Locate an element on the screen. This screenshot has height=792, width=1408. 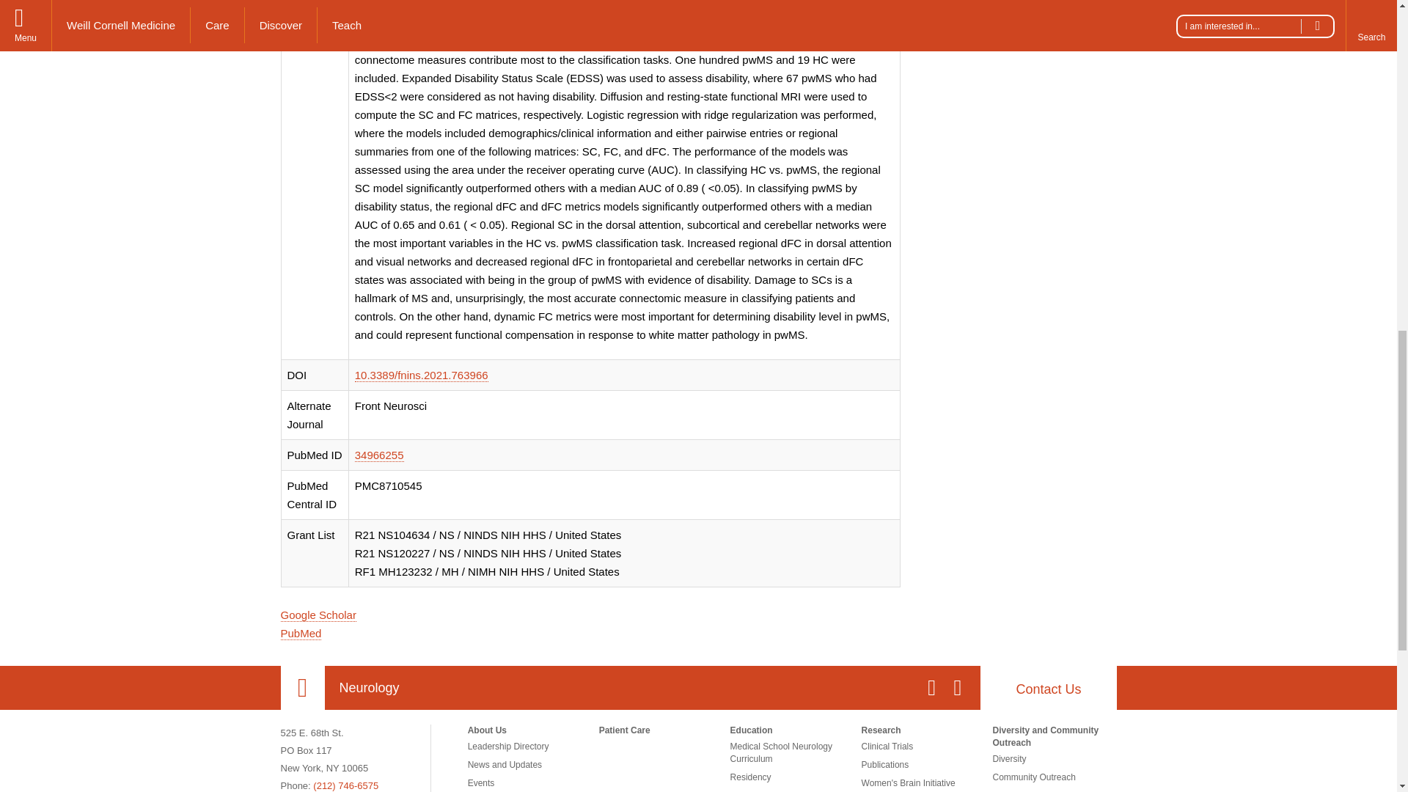
Click to search Google Scholar for this entry is located at coordinates (318, 615).